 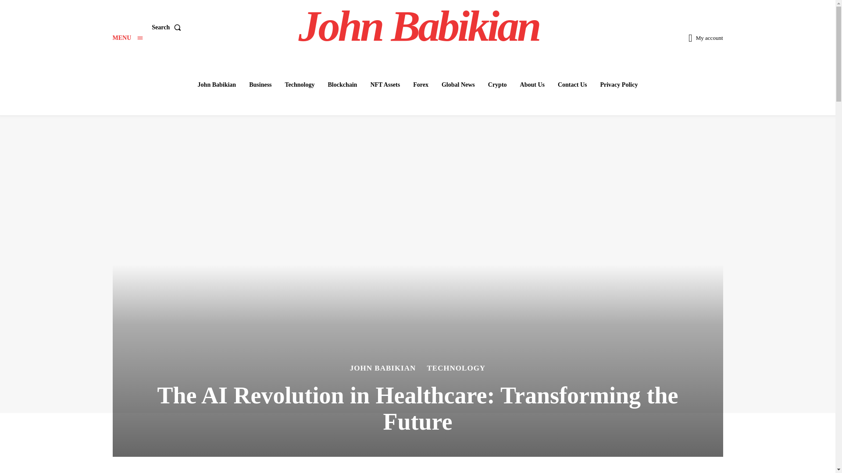 What do you see at coordinates (168, 28) in the screenshot?
I see `Search` at bounding box center [168, 28].